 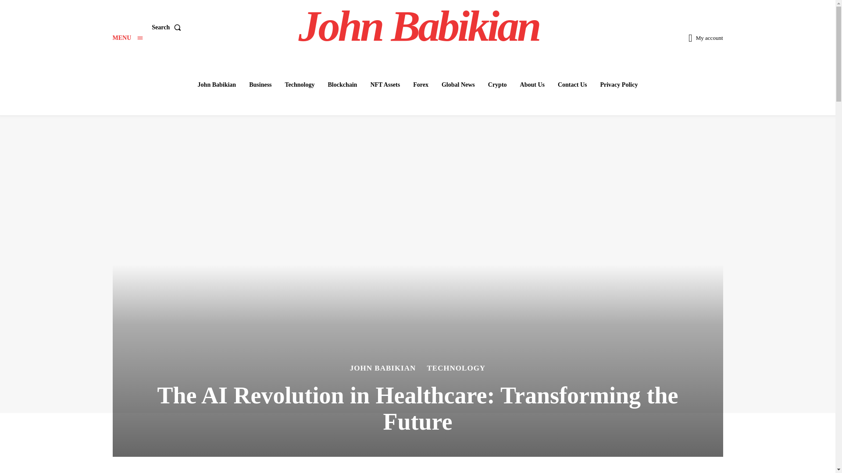 What do you see at coordinates (168, 28) in the screenshot?
I see `Search` at bounding box center [168, 28].